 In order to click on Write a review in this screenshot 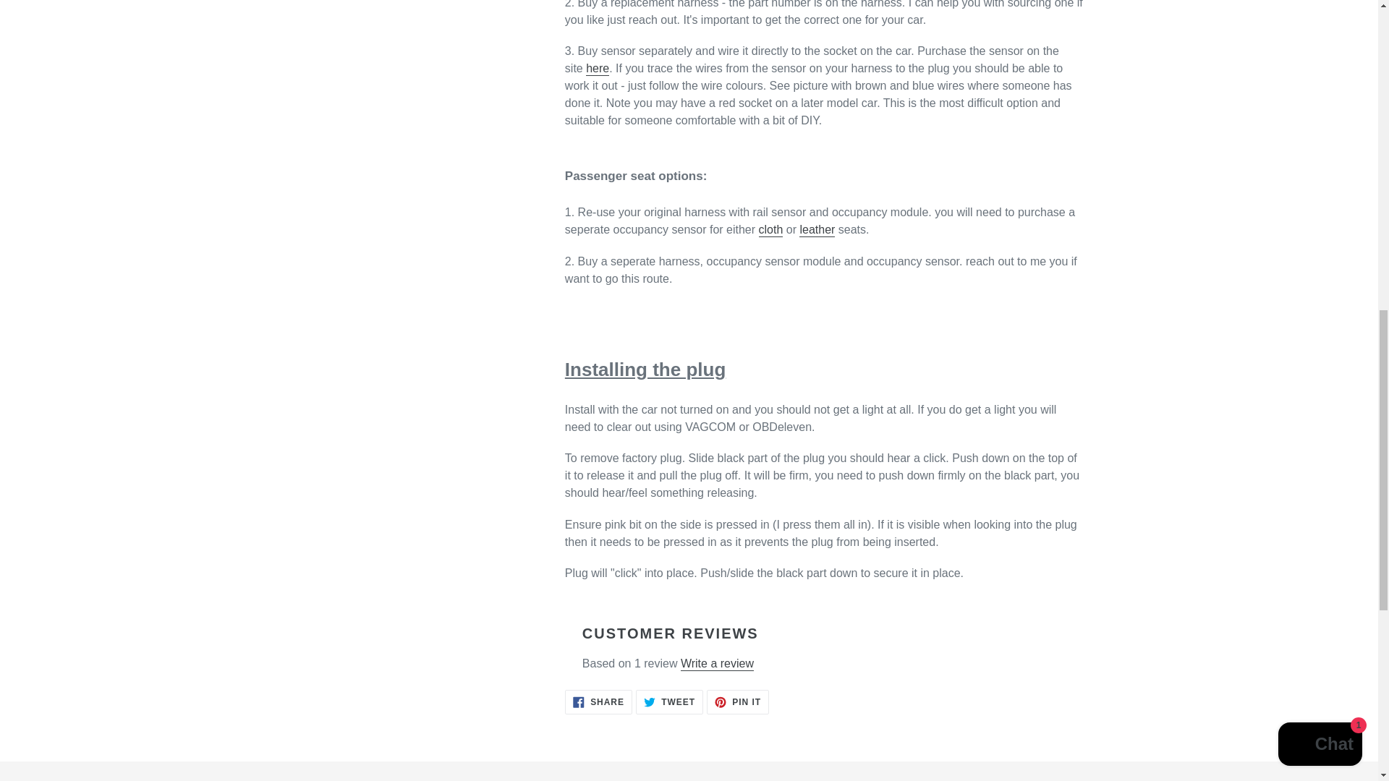, I will do `click(738, 701)`.